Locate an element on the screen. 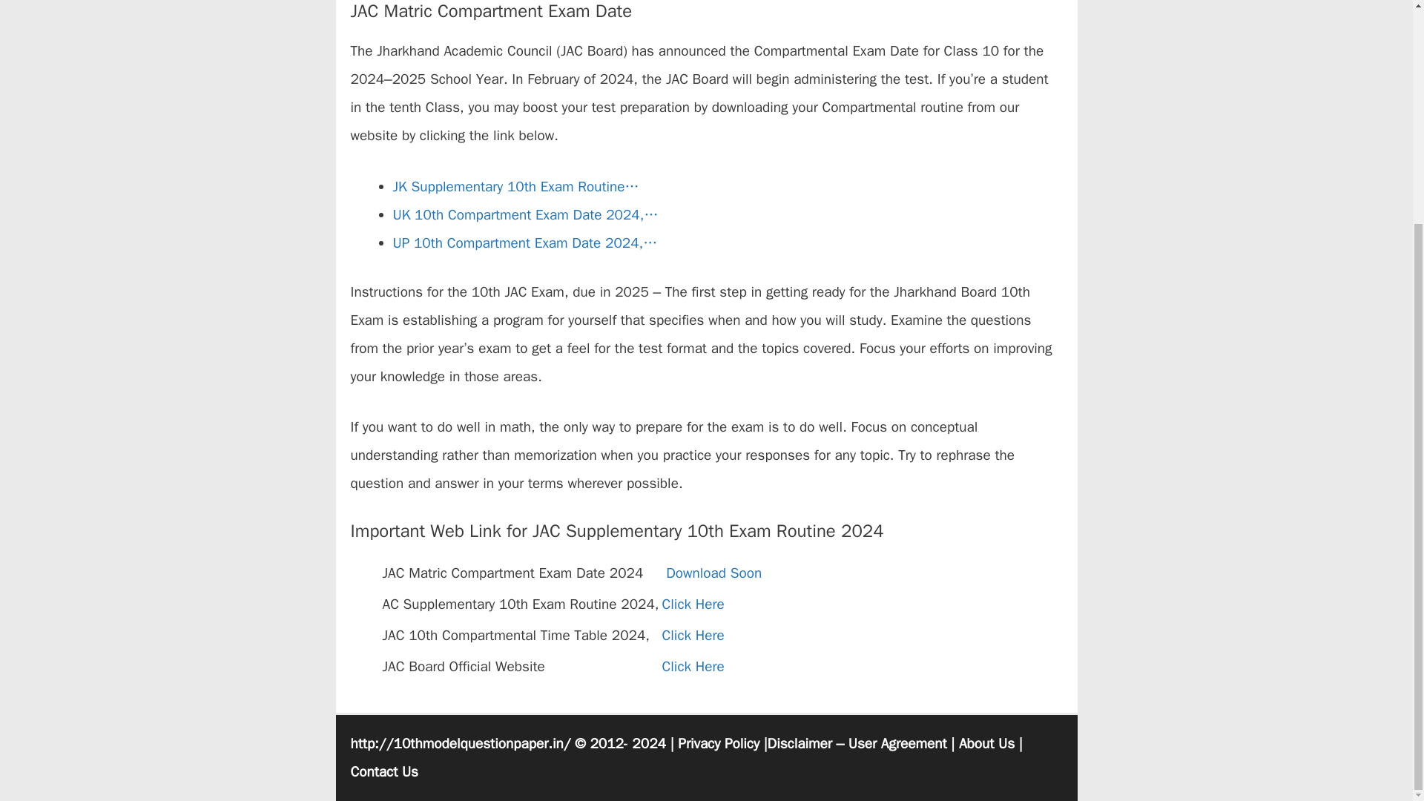 Image resolution: width=1424 pixels, height=801 pixels. Download Soon is located at coordinates (713, 573).